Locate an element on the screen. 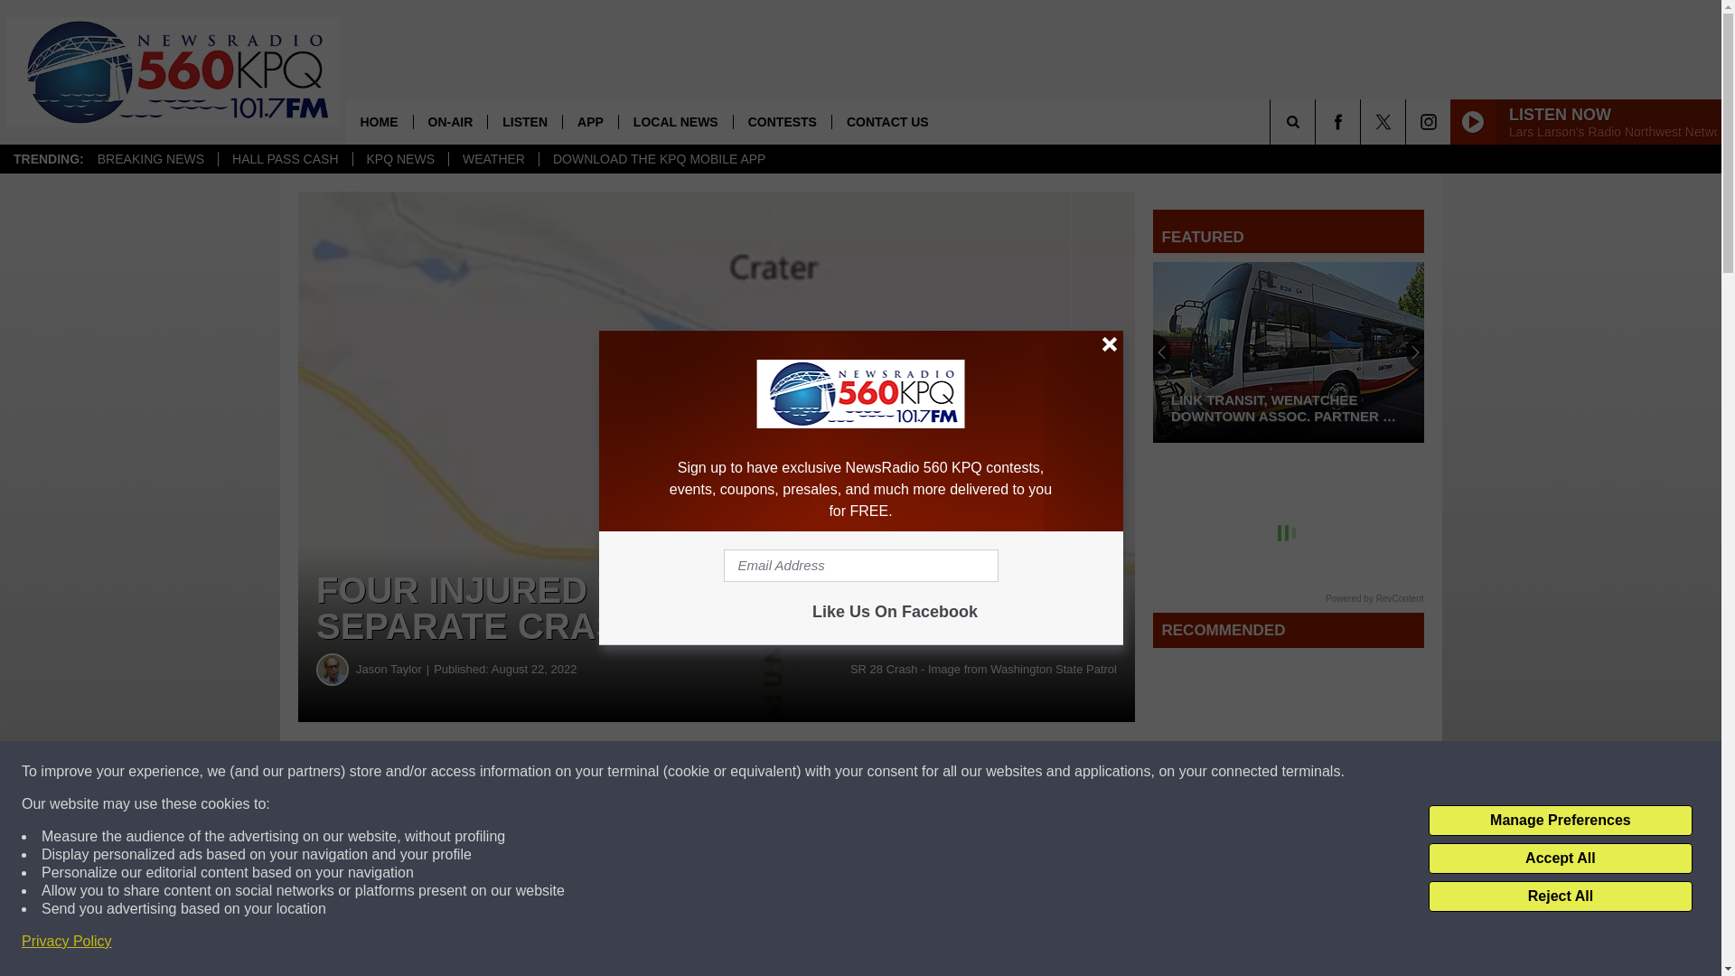 Image resolution: width=1735 pixels, height=976 pixels. HOME is located at coordinates (379, 121).